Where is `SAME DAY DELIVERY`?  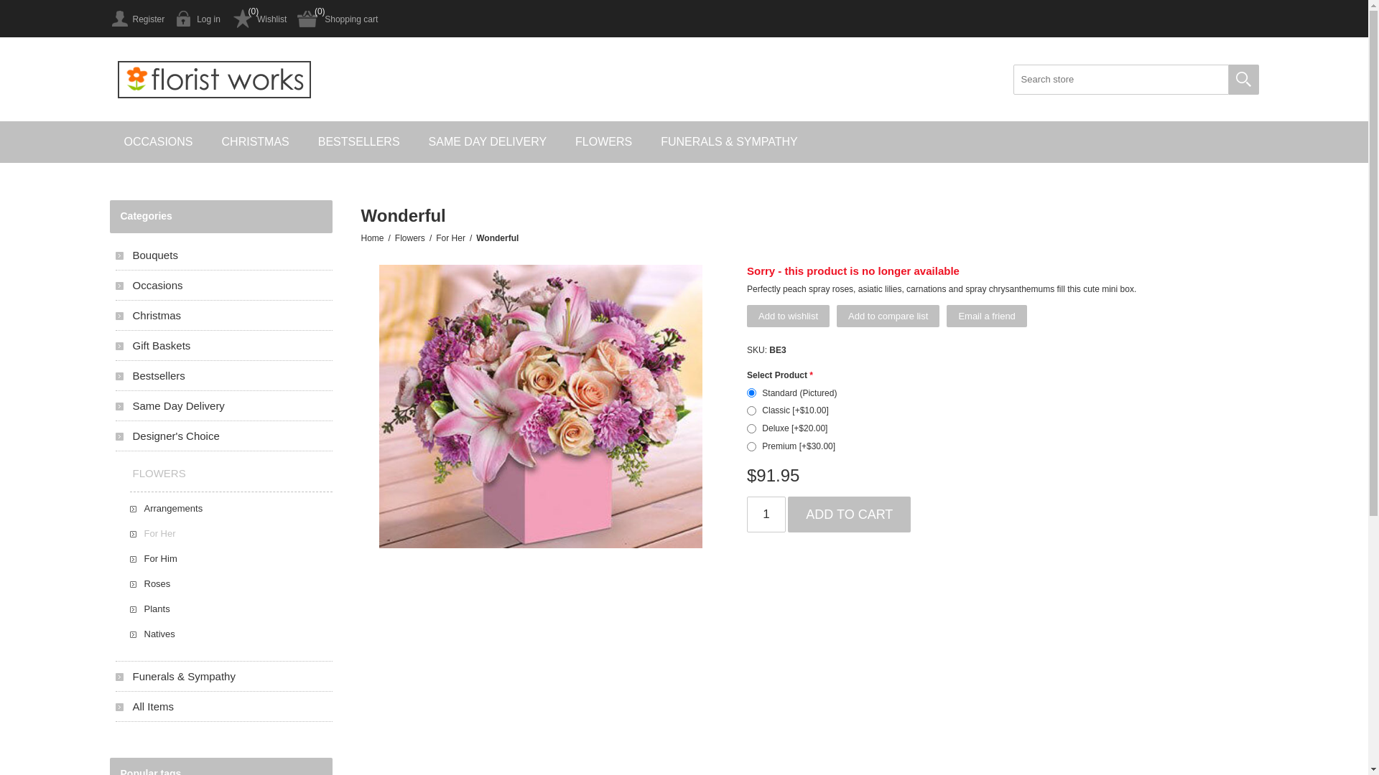 SAME DAY DELIVERY is located at coordinates (488, 142).